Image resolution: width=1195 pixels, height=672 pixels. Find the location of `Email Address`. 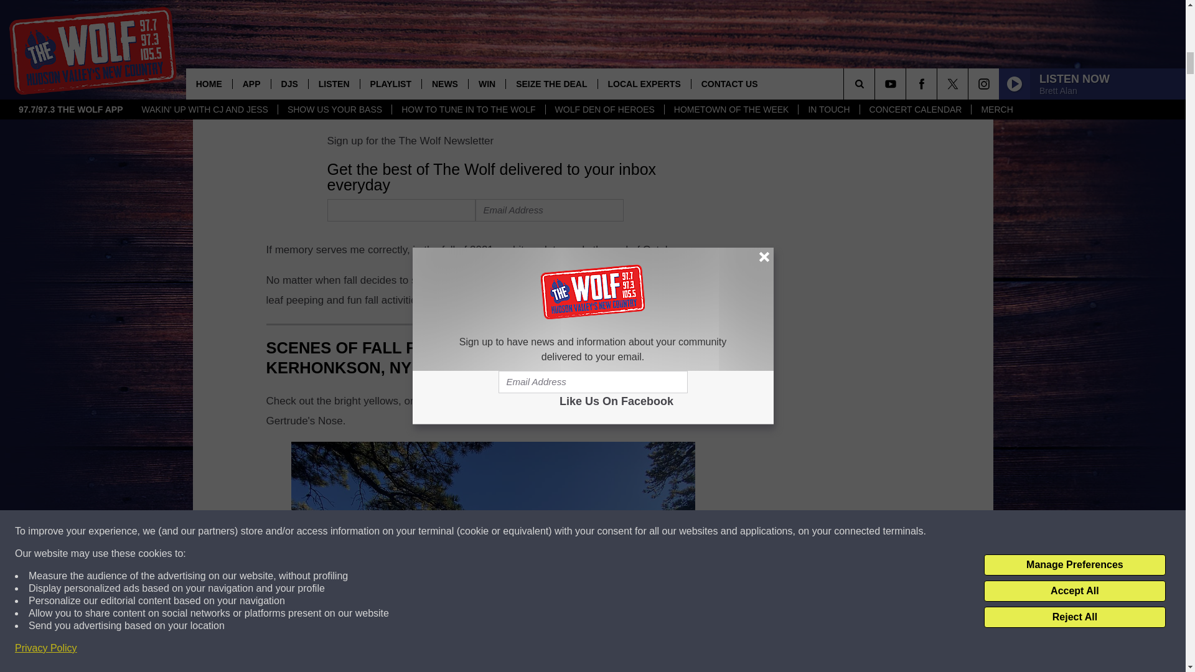

Email Address is located at coordinates (550, 210).